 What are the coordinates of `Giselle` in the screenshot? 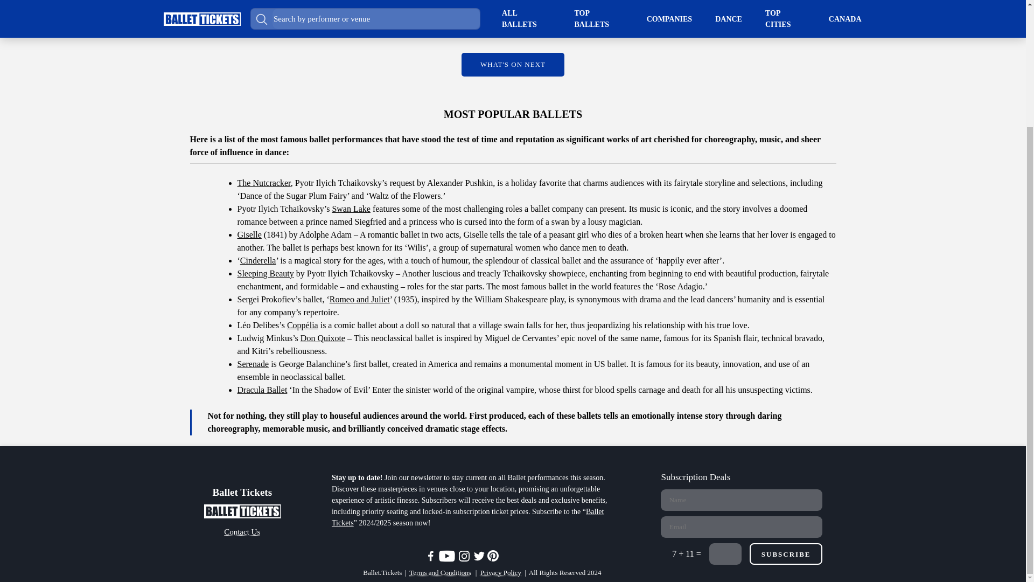 It's located at (249, 234).